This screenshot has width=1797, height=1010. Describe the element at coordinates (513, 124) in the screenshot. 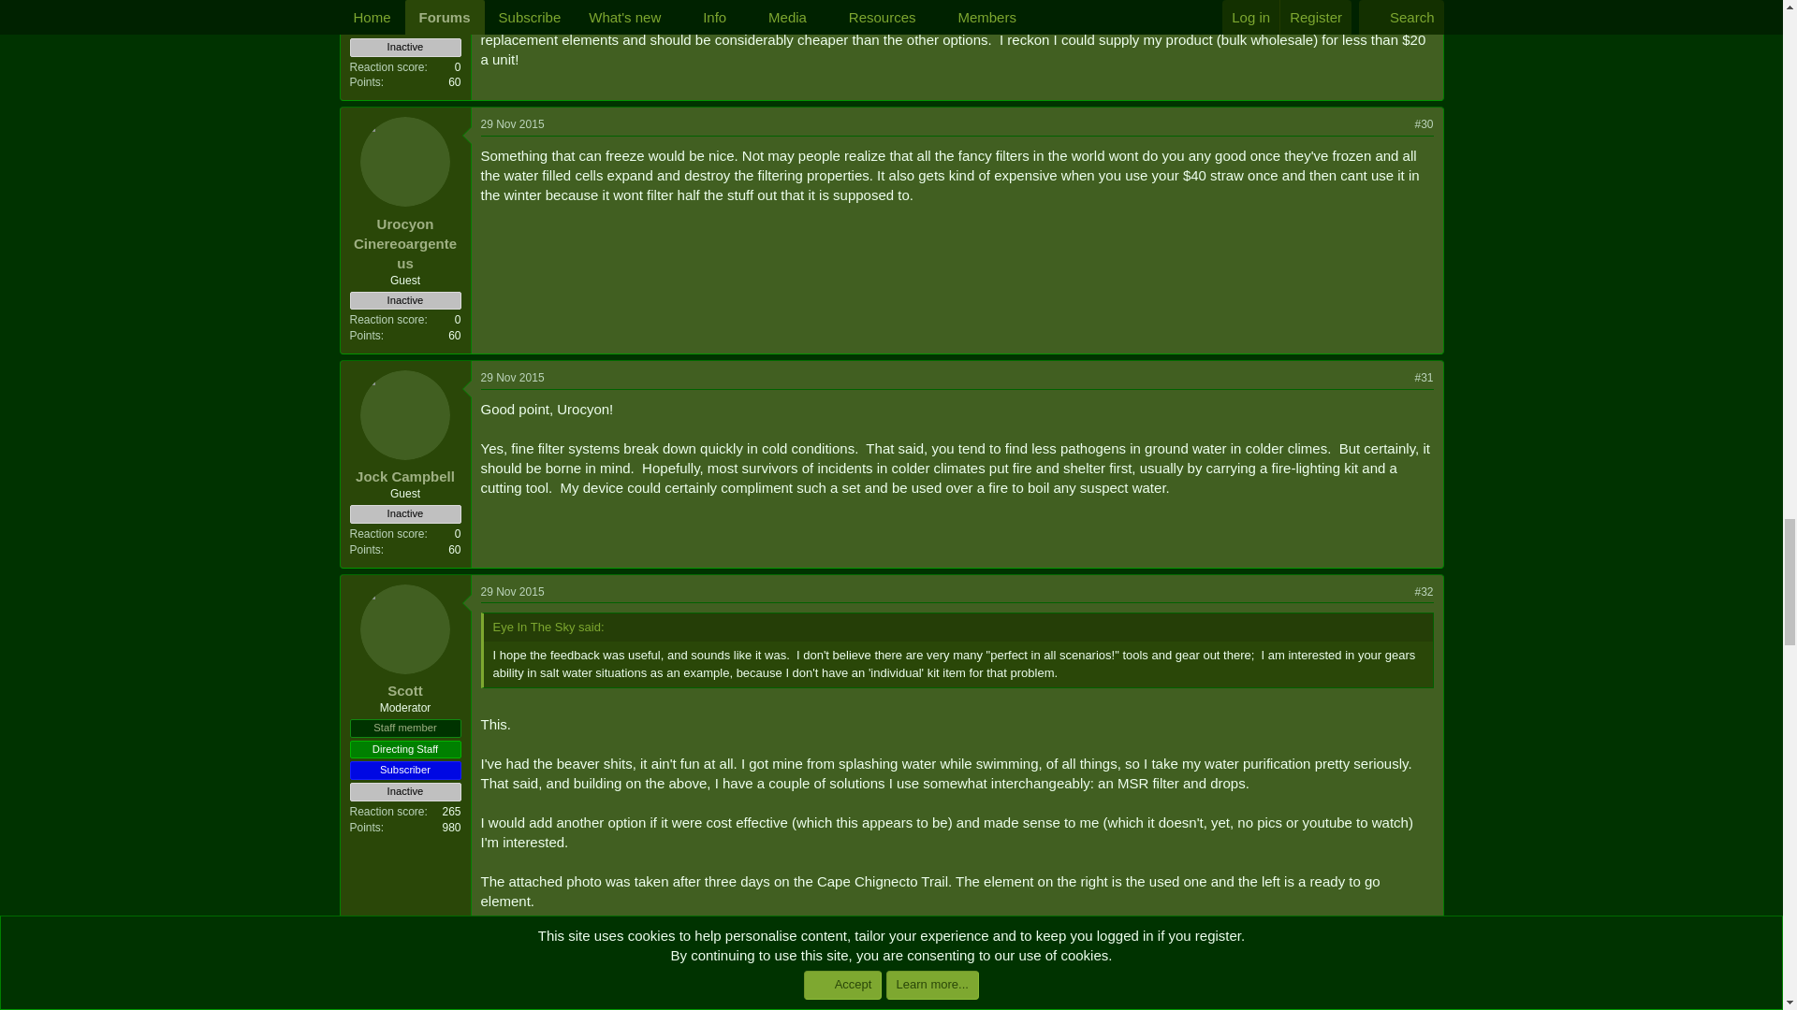

I see `29 Nov 2015 at 13:51` at that location.